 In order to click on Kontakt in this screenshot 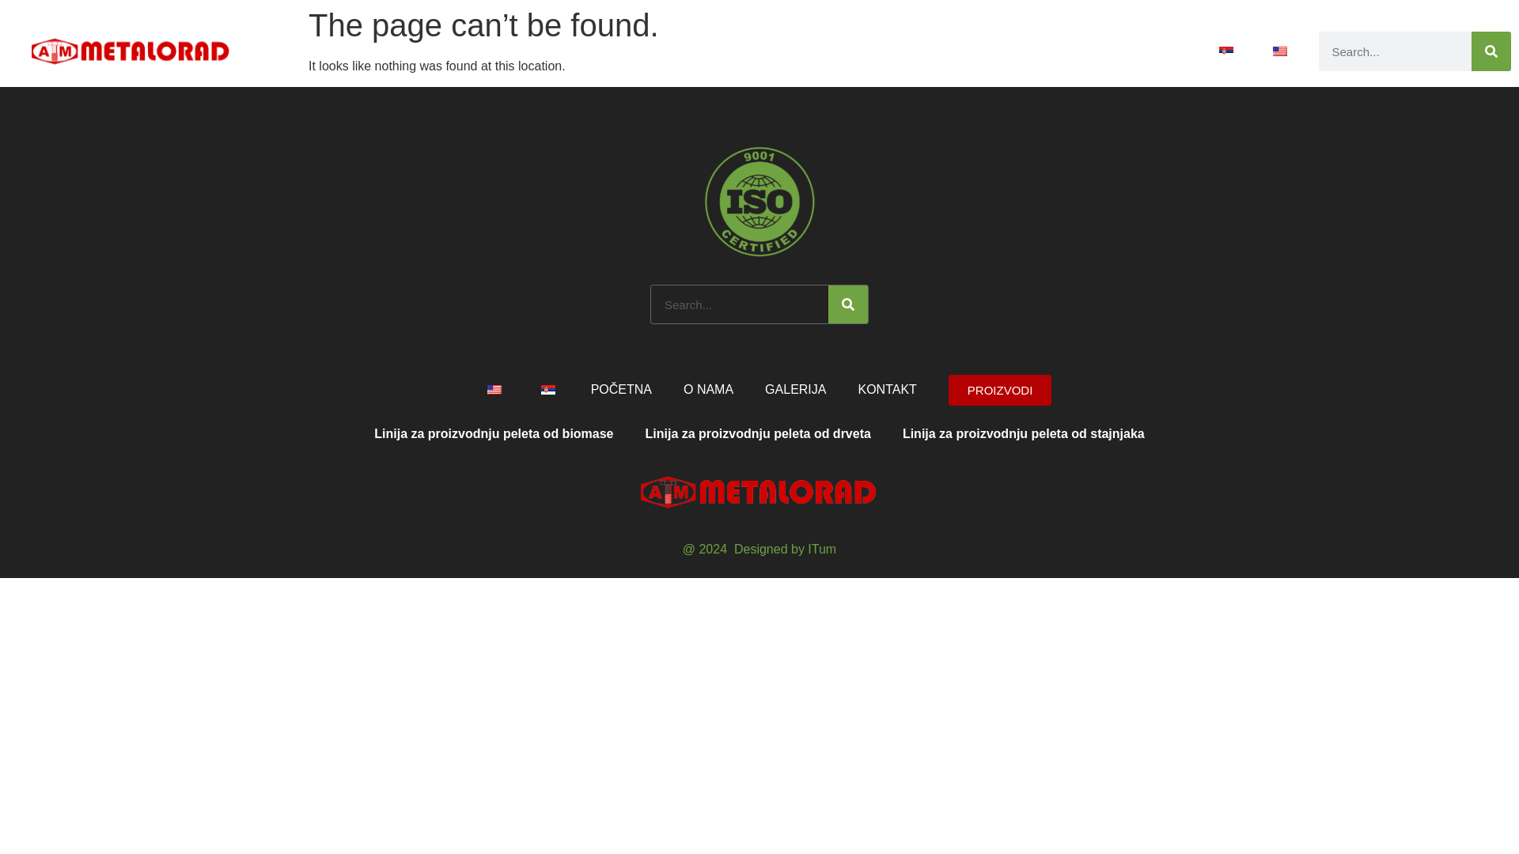, I will do `click(1160, 51)`.